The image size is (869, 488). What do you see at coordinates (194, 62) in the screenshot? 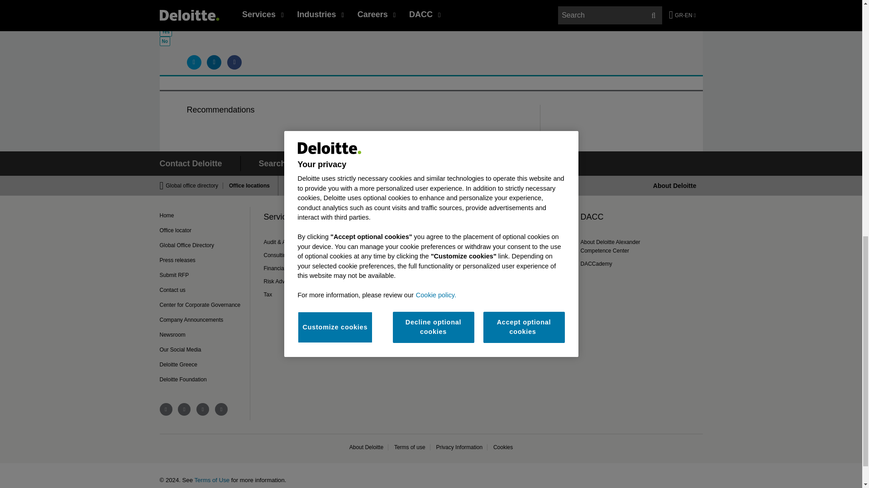
I see `Share via...` at bounding box center [194, 62].